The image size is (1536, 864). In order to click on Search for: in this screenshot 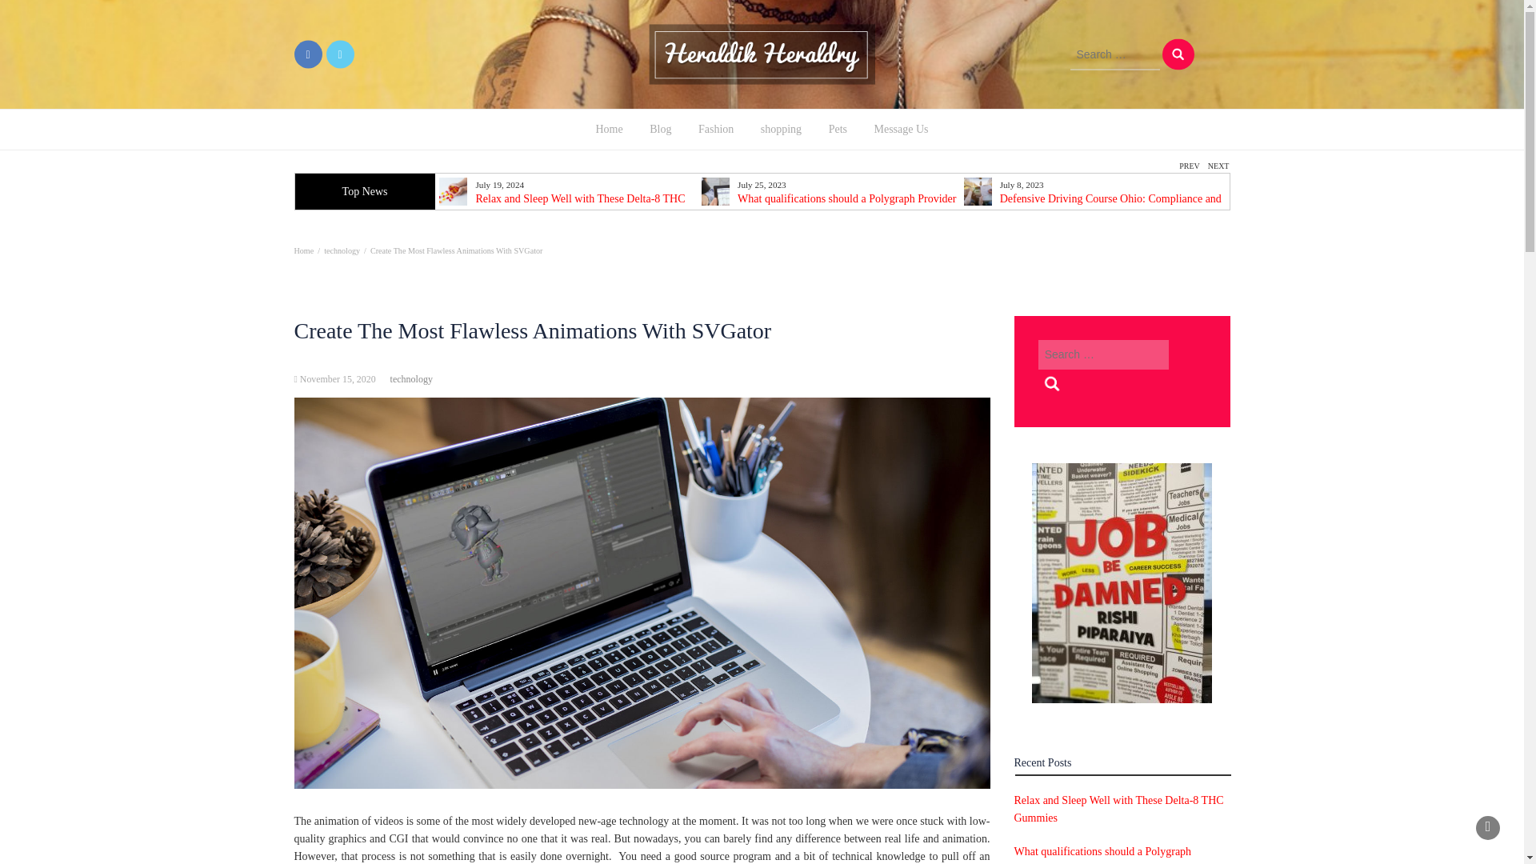, I will do `click(1103, 355)`.